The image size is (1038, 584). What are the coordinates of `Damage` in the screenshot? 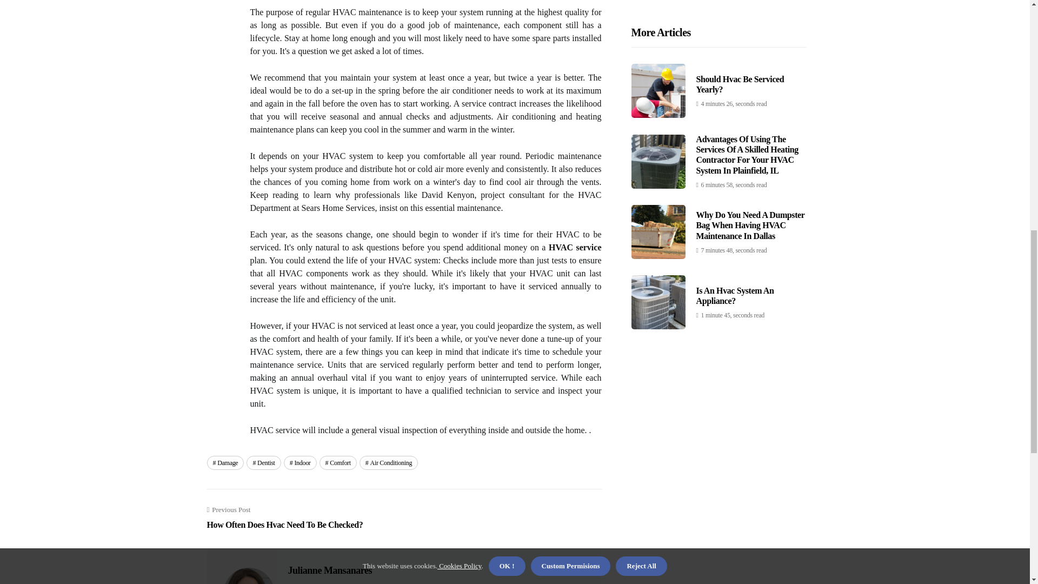 It's located at (338, 463).